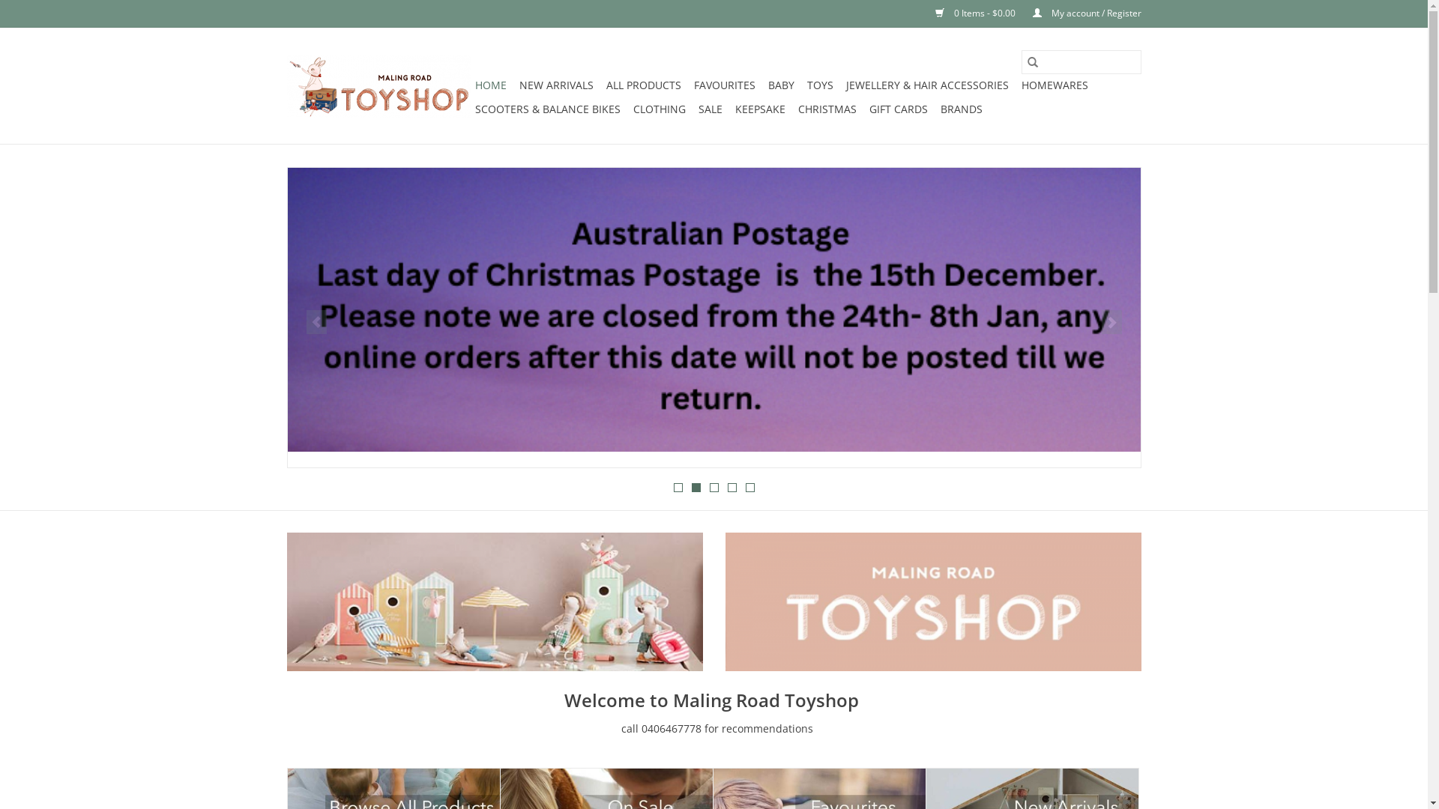 The width and height of the screenshot is (1439, 809). Describe the element at coordinates (711, 109) in the screenshot. I see `SALE` at that location.